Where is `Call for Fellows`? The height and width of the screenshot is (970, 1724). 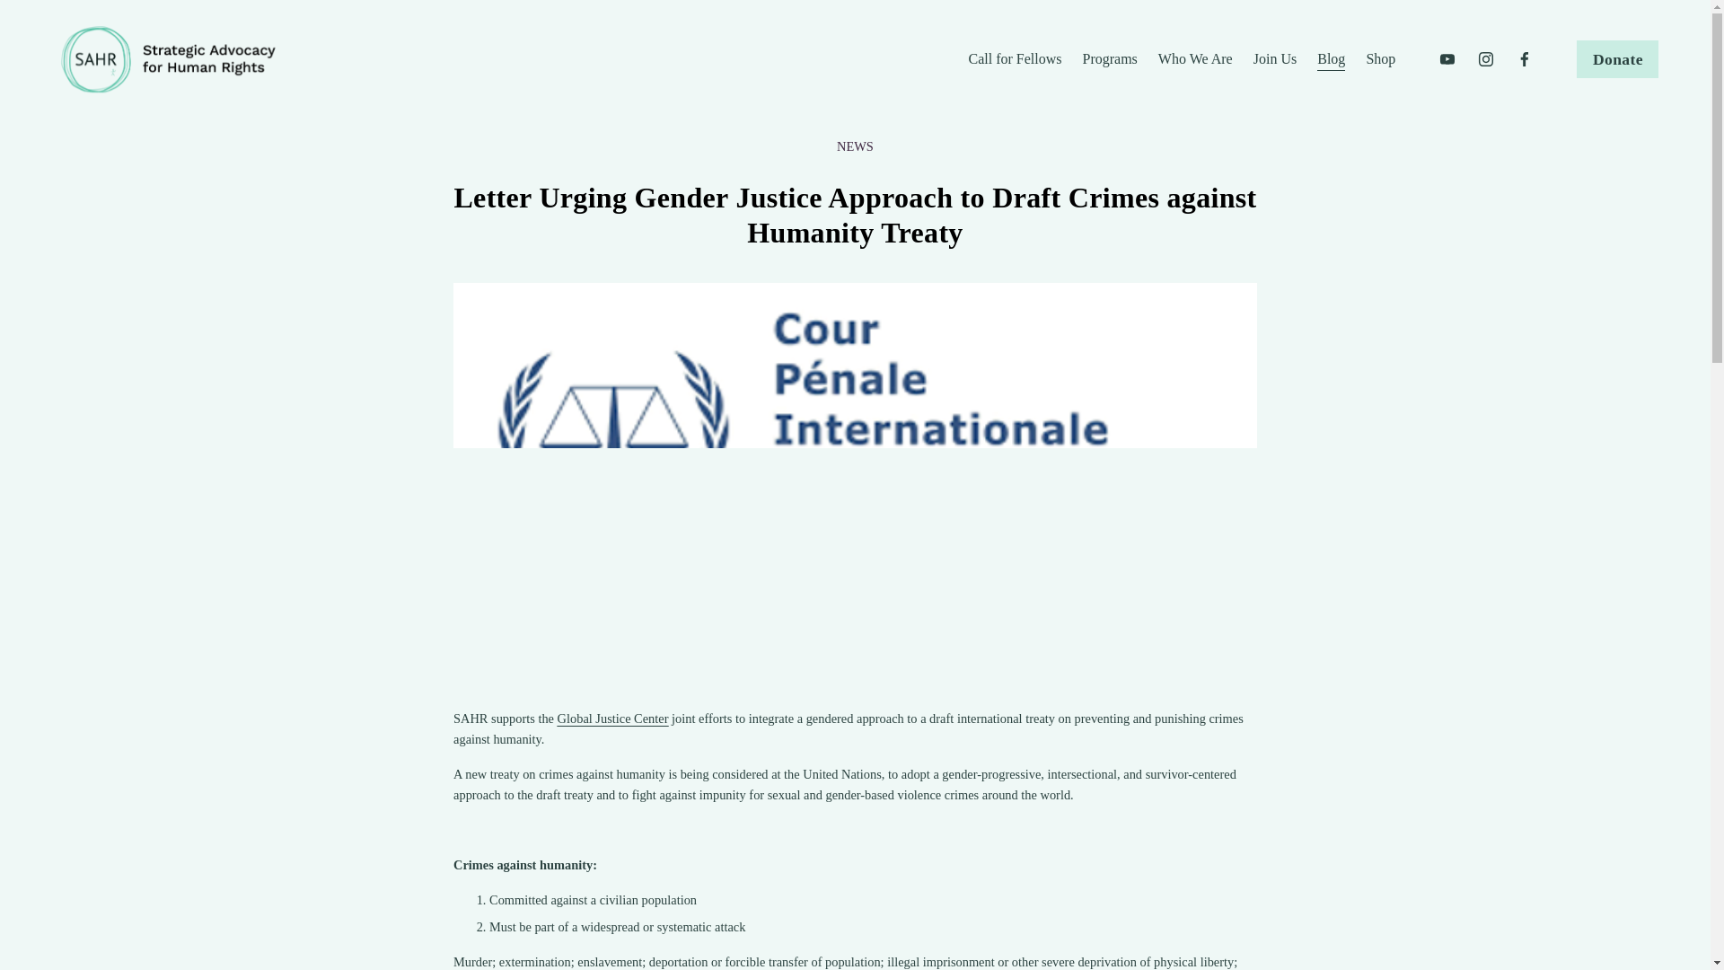 Call for Fellows is located at coordinates (1015, 59).